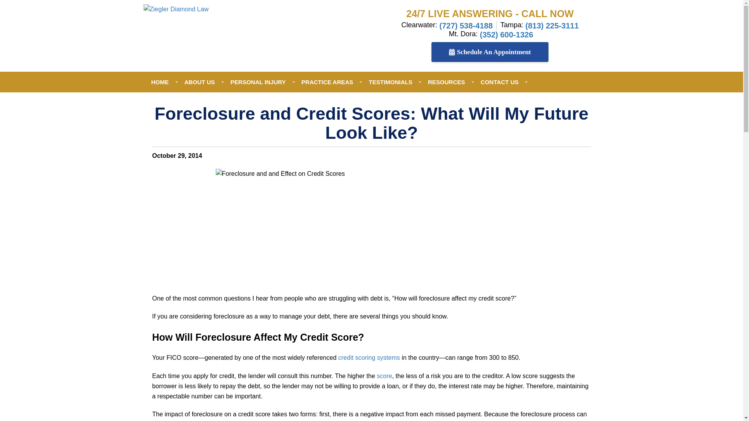 Image resolution: width=749 pixels, height=421 pixels. Describe the element at coordinates (490, 52) in the screenshot. I see `Schedule An Appointment` at that location.